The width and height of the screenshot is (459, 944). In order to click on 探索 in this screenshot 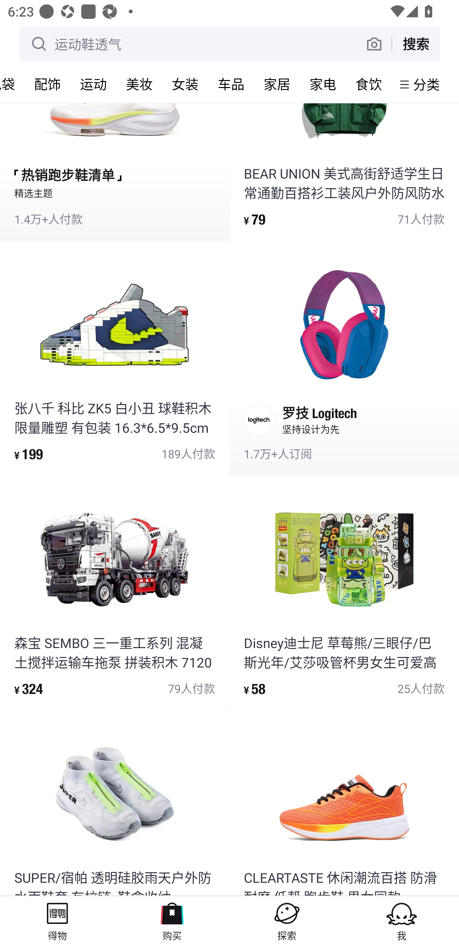, I will do `click(287, 920)`.